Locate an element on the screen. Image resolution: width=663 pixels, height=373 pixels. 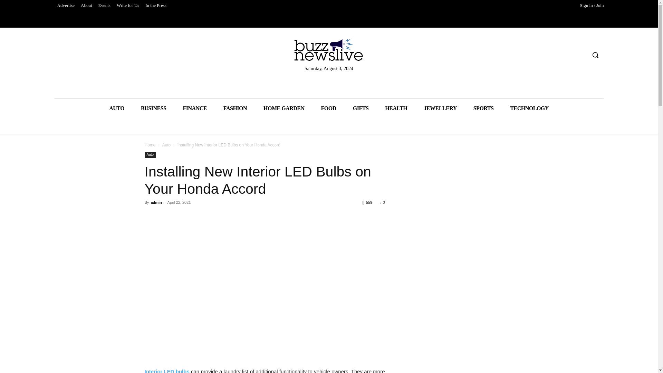
JEWELLERY is located at coordinates (440, 108).